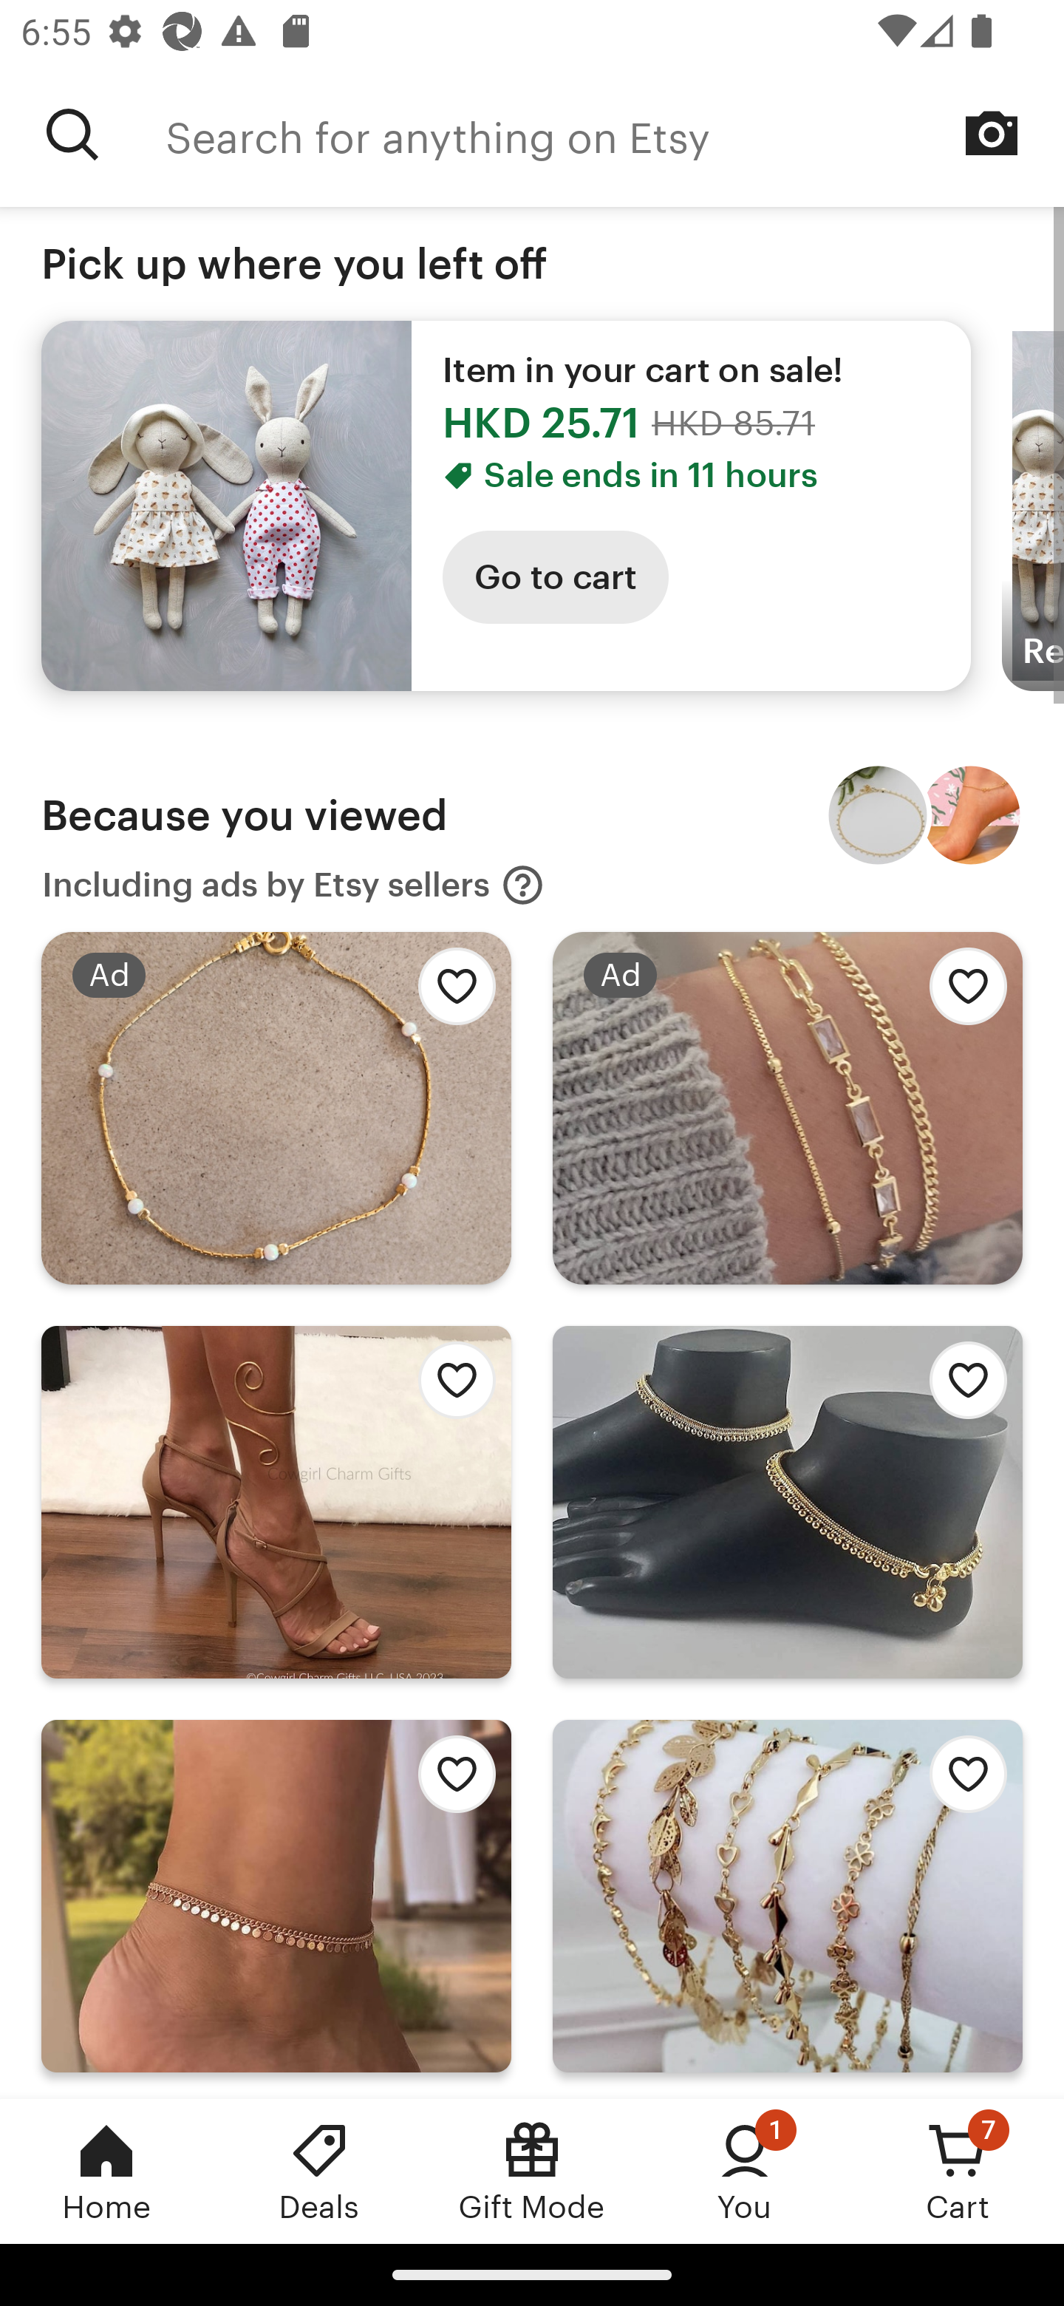 The image size is (1064, 2306). I want to click on Gift Mode, so click(532, 2171).